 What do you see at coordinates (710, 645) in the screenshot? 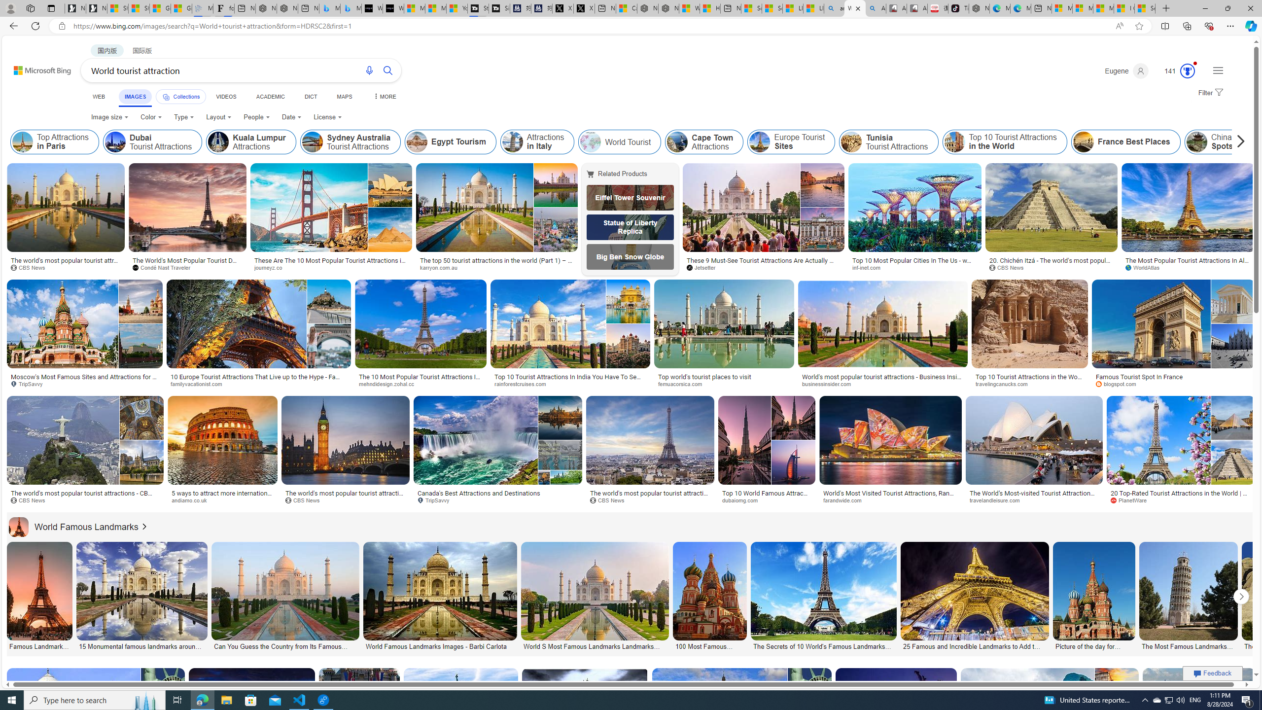
I see `100 Most Famous Landmarks Around the World | RAX BOOK` at bounding box center [710, 645].